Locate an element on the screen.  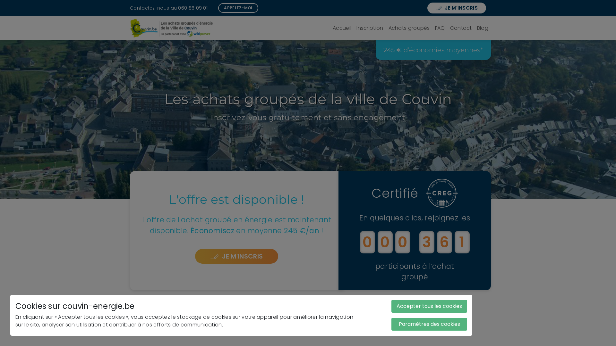
Blog is located at coordinates (483, 28).